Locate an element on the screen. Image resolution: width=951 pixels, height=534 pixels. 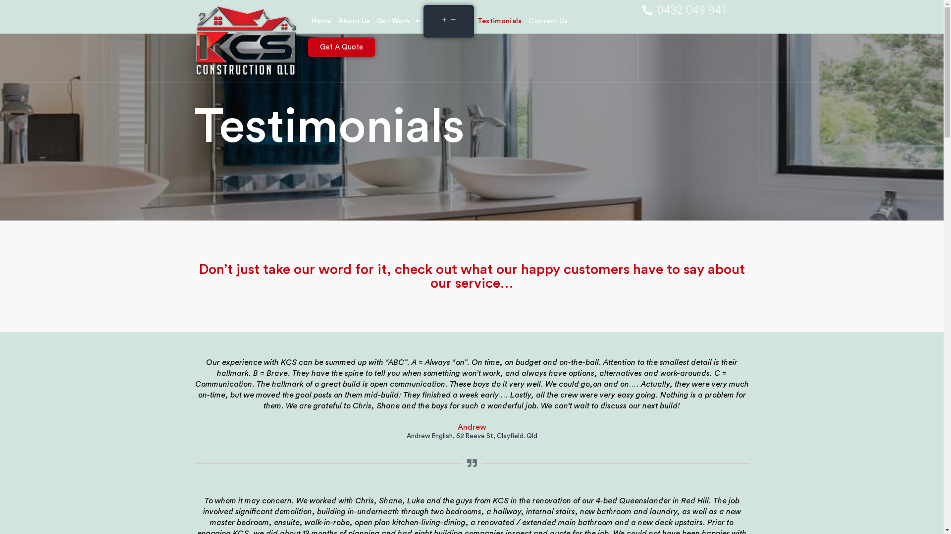
Our Work is located at coordinates (398, 21).